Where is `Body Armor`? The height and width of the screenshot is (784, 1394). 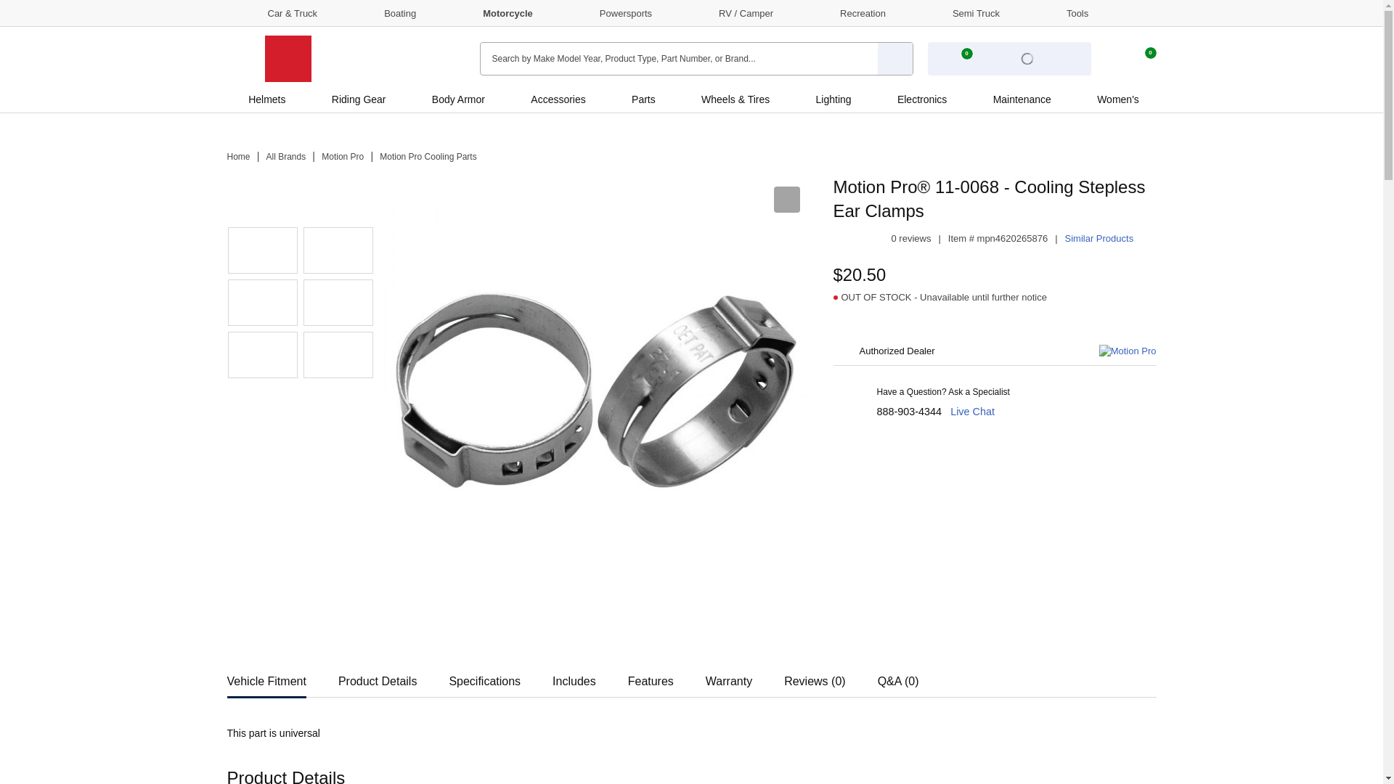 Body Armor is located at coordinates (458, 99).